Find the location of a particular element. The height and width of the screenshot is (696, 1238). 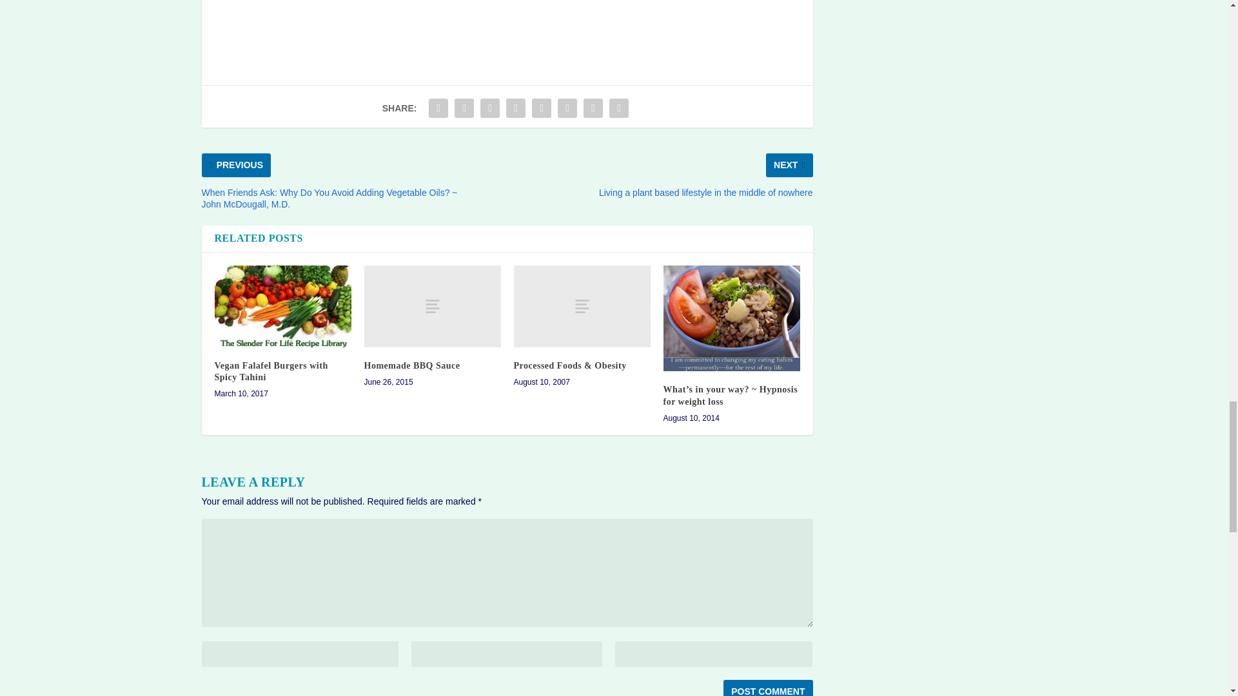

Post Comment is located at coordinates (767, 688).